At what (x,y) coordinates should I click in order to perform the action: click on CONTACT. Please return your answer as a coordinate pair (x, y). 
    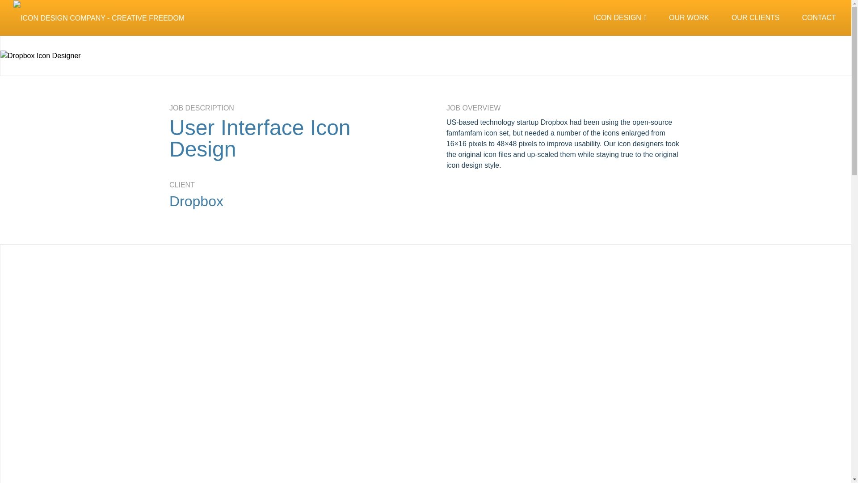
    Looking at the image, I should click on (819, 18).